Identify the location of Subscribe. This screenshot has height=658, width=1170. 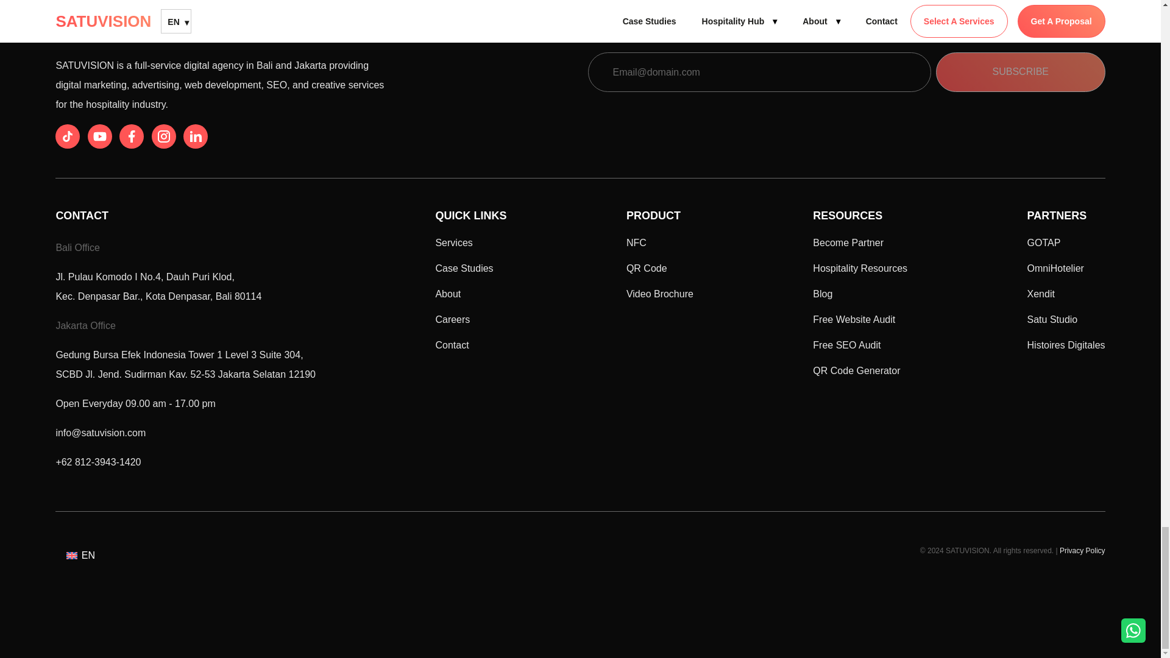
(1021, 72).